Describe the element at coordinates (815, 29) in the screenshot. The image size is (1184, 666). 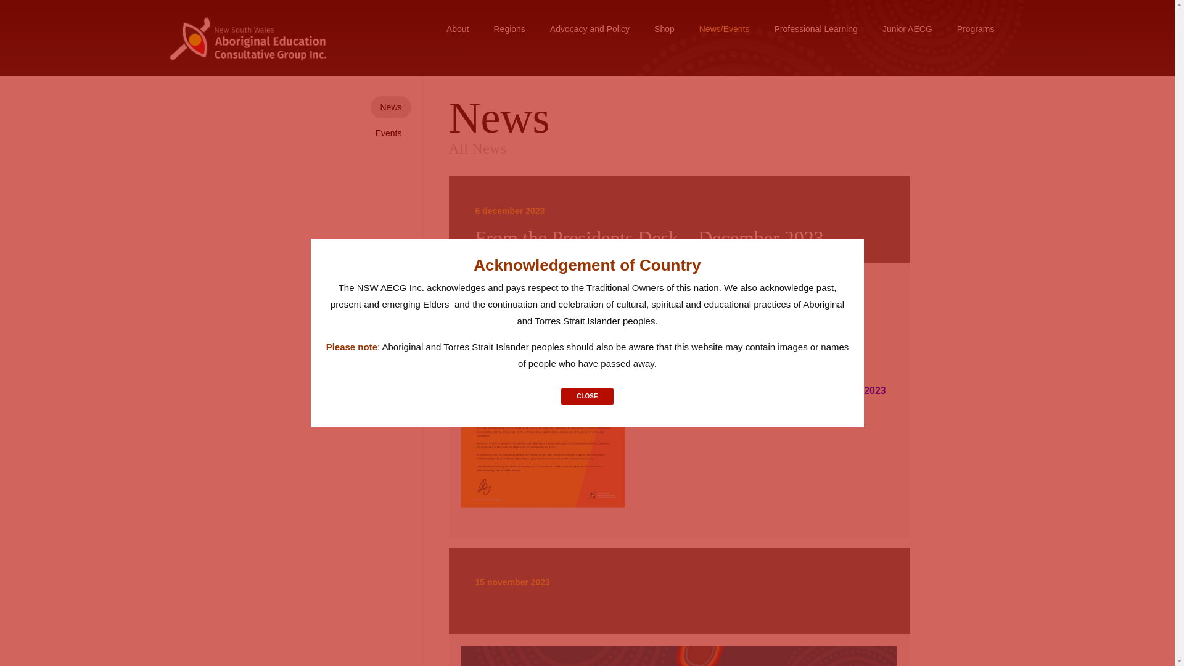
I see `Professional Learning` at that location.